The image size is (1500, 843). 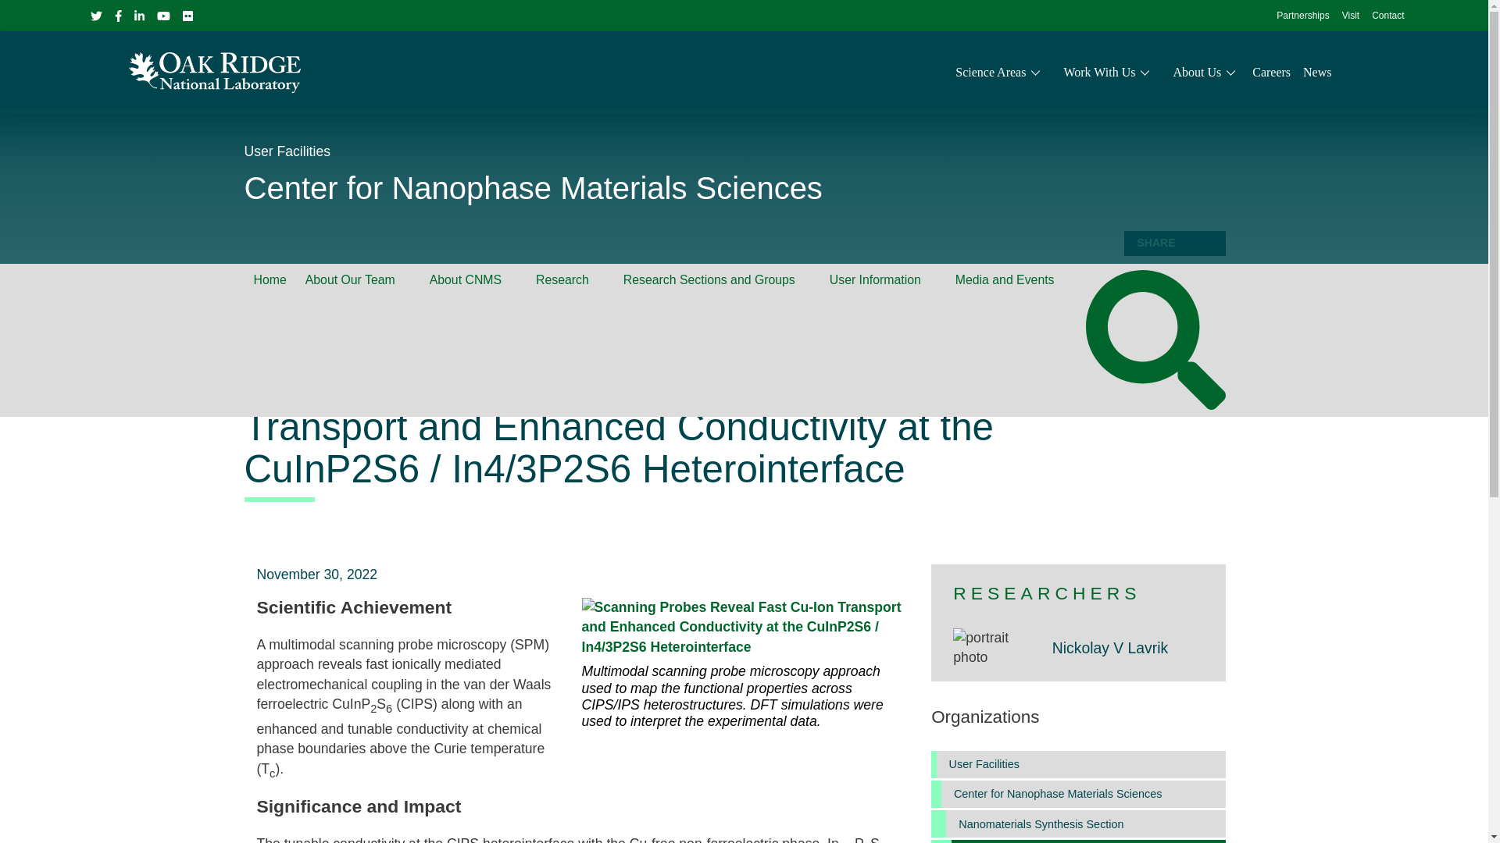 What do you see at coordinates (117, 14) in the screenshot?
I see `Facebook` at bounding box center [117, 14].